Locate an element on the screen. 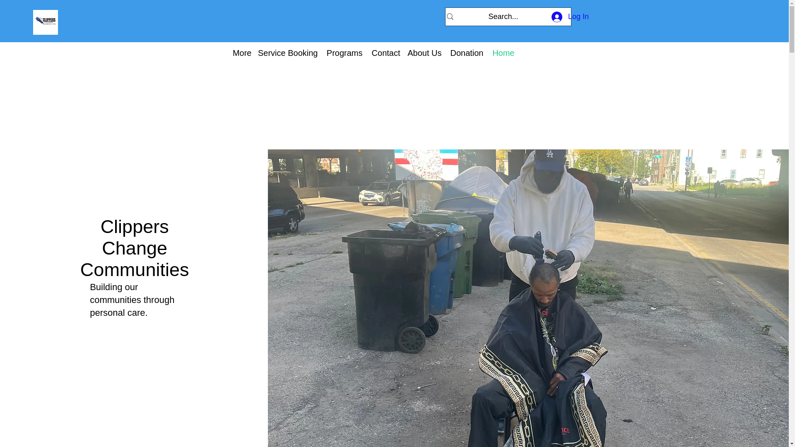  Service Booking is located at coordinates (291, 53).